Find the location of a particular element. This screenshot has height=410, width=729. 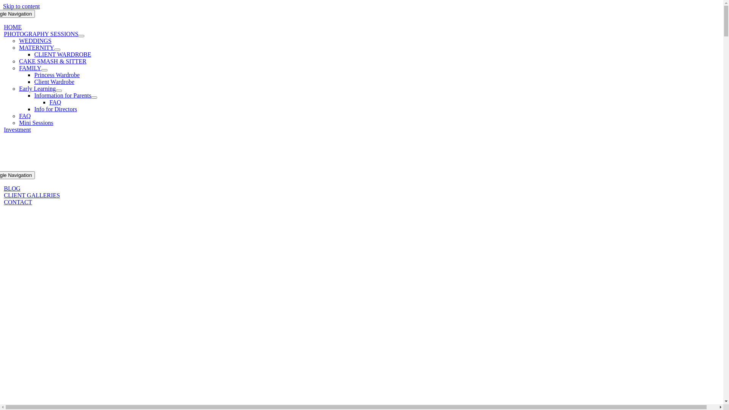

FAQ is located at coordinates (55, 102).